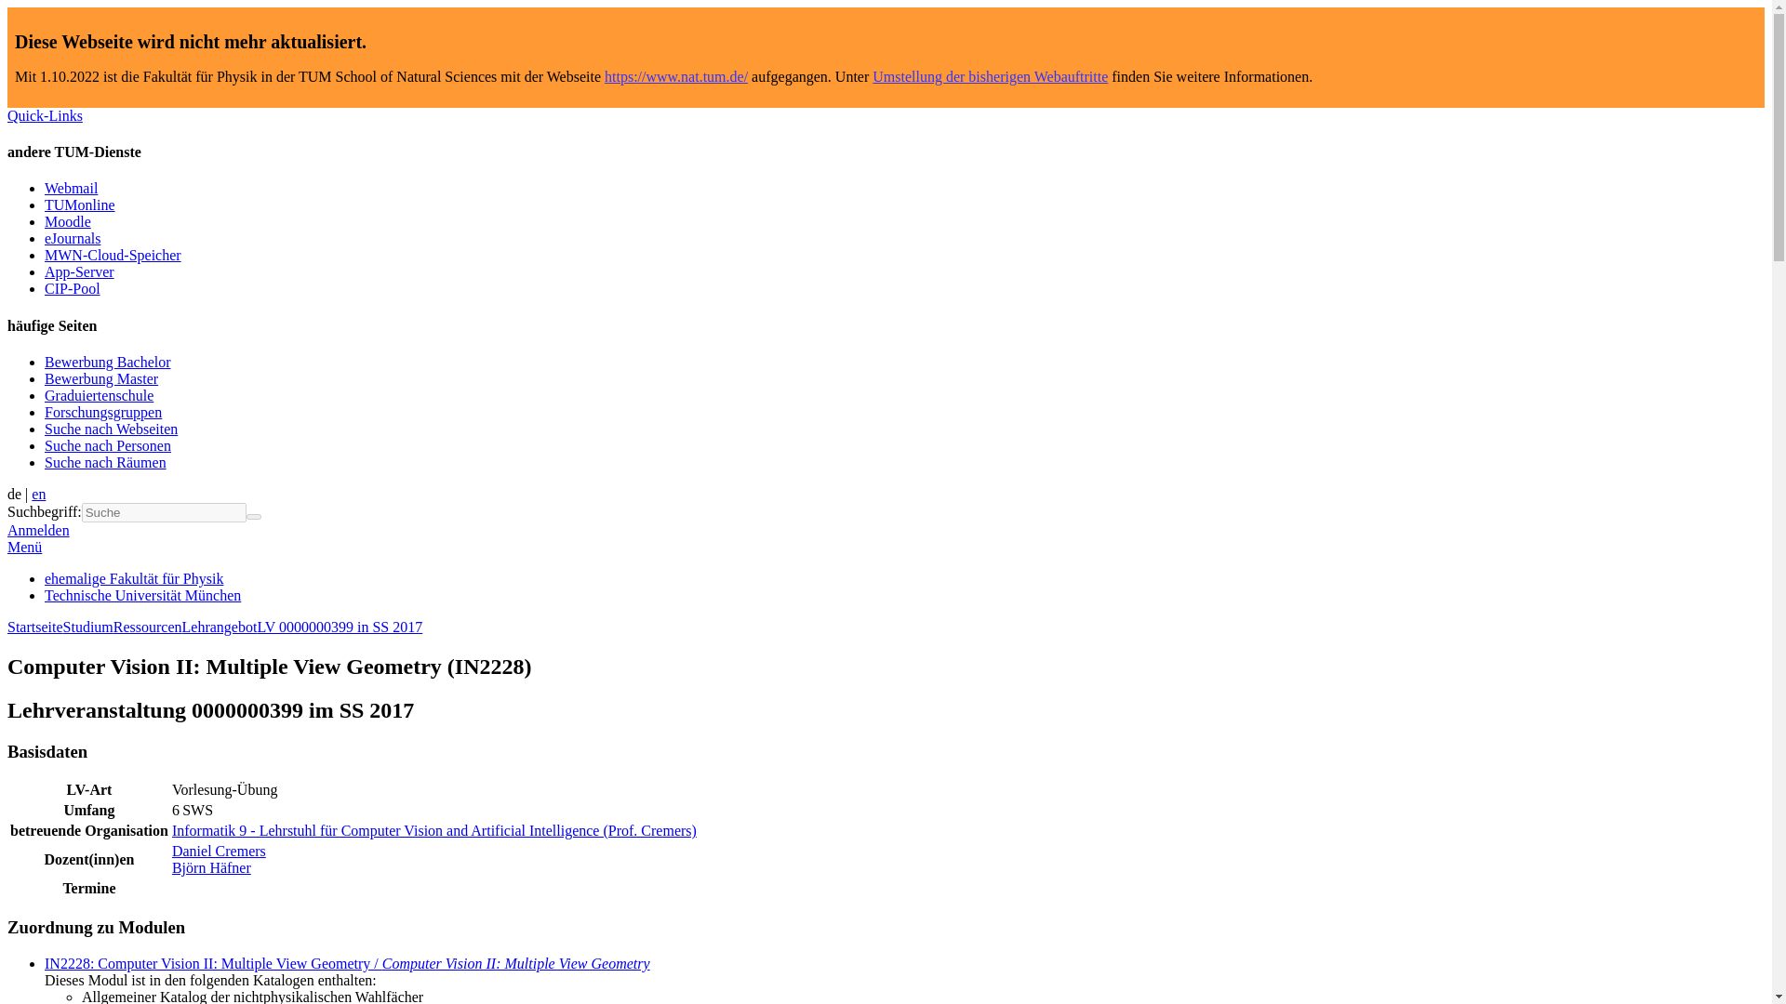  I want to click on Bewerbung Master, so click(101, 377).